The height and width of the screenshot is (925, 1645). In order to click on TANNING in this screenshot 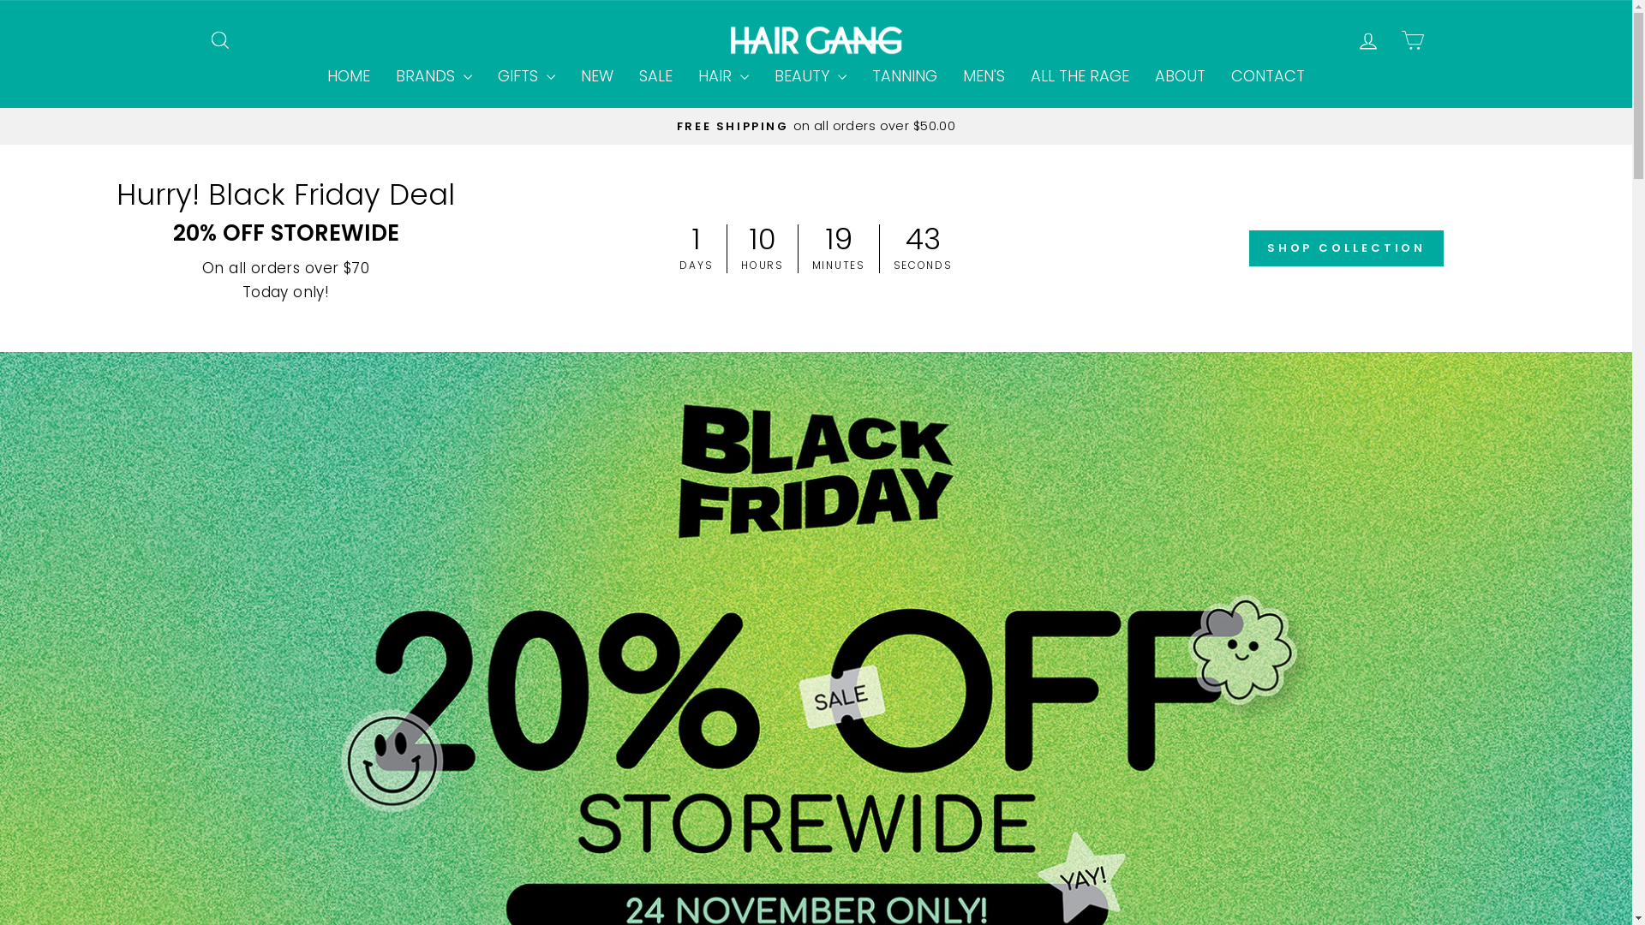, I will do `click(905, 77)`.